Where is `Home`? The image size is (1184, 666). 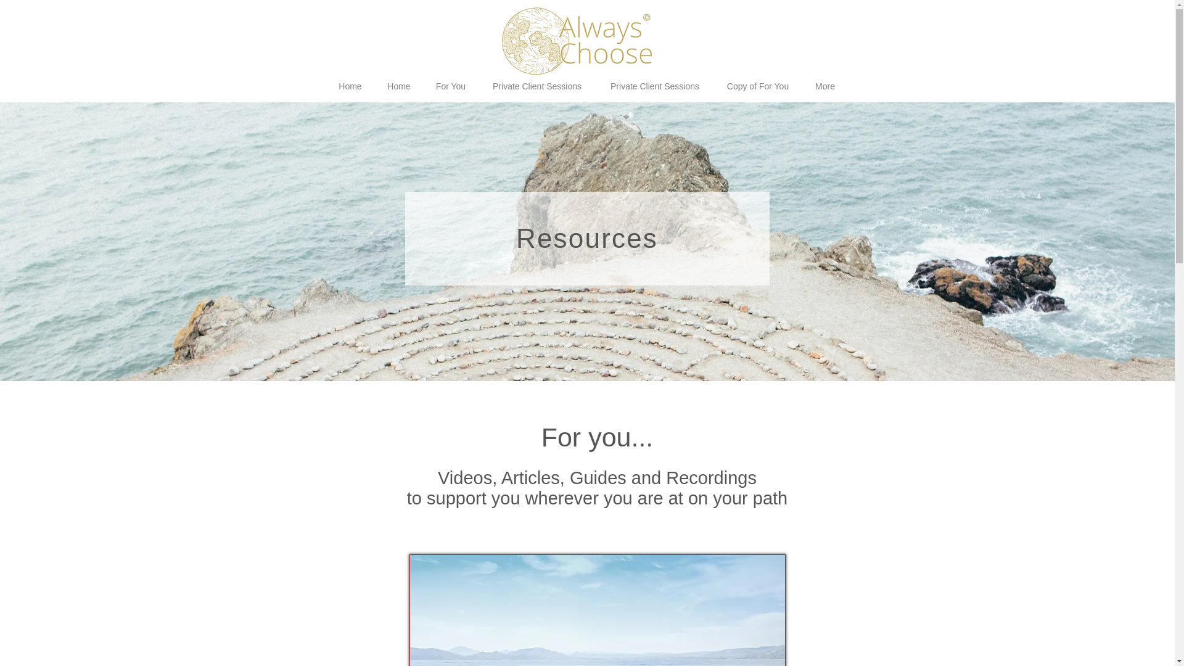
Home is located at coordinates (400, 86).